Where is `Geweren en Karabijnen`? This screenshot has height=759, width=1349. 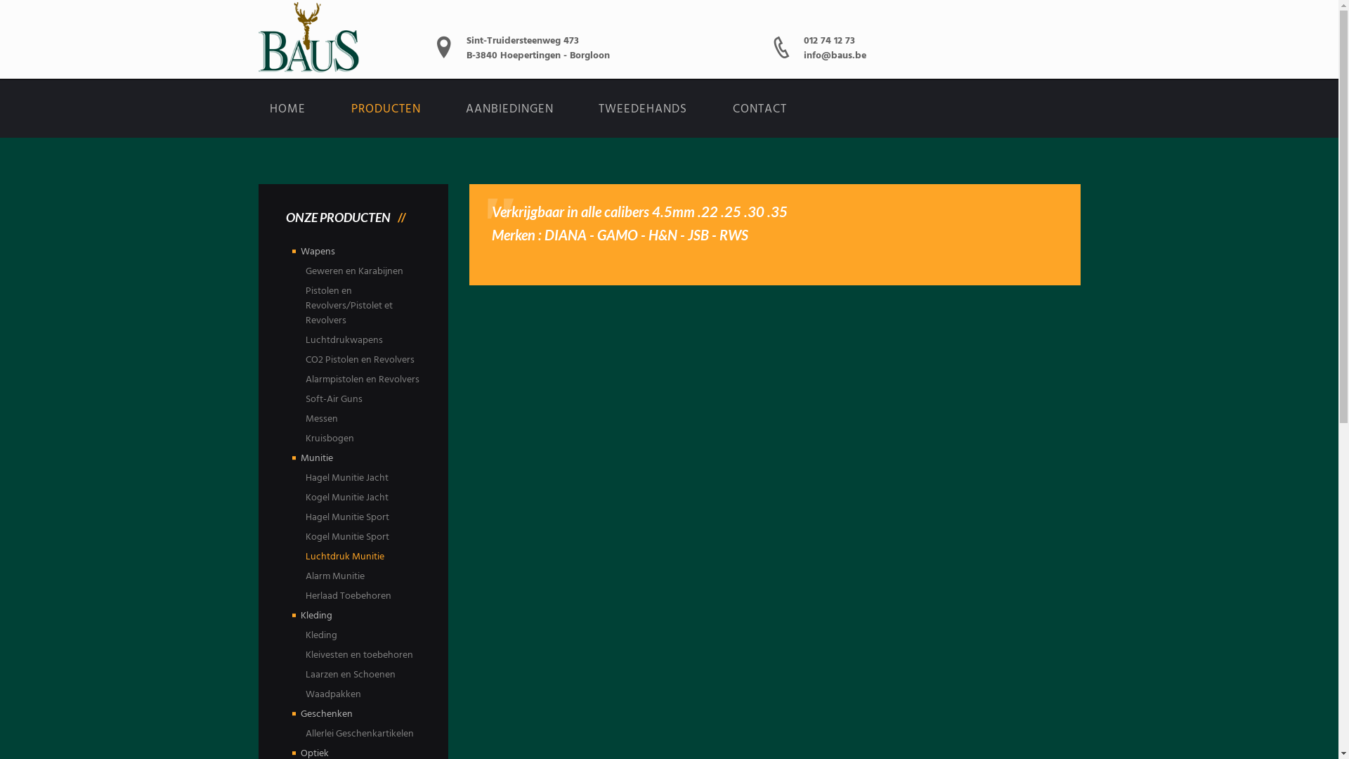 Geweren en Karabijnen is located at coordinates (354, 271).